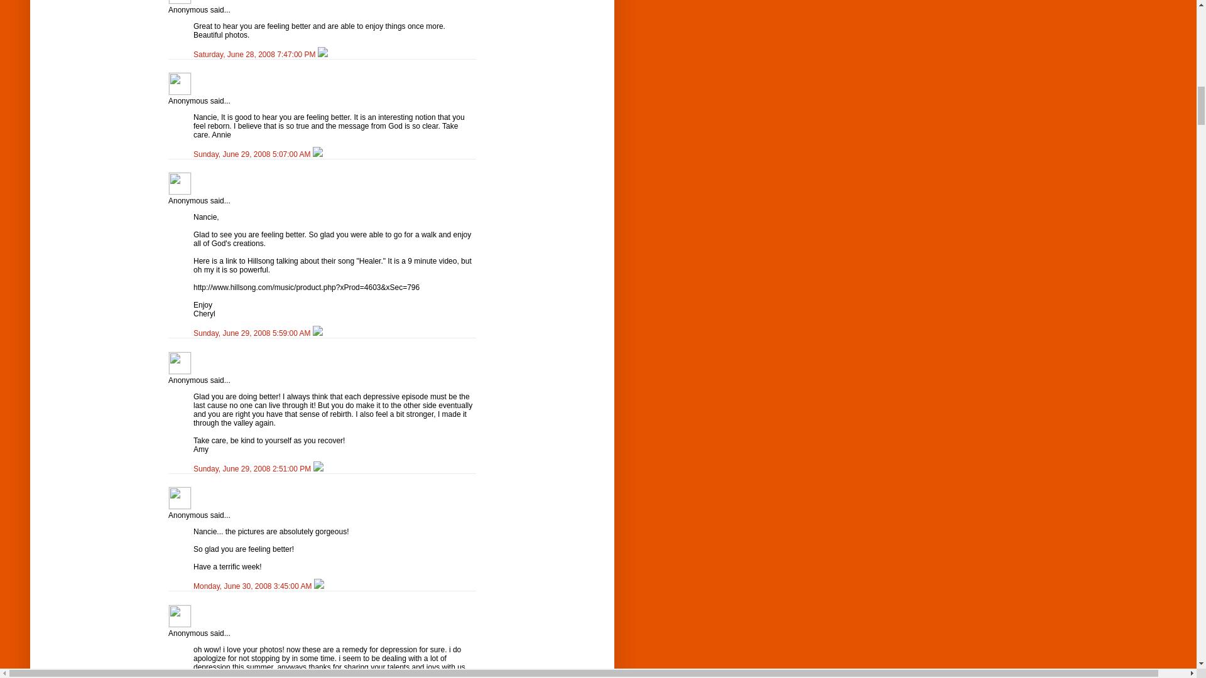 The height and width of the screenshot is (678, 1206). What do you see at coordinates (253, 333) in the screenshot?
I see `comment permalink` at bounding box center [253, 333].